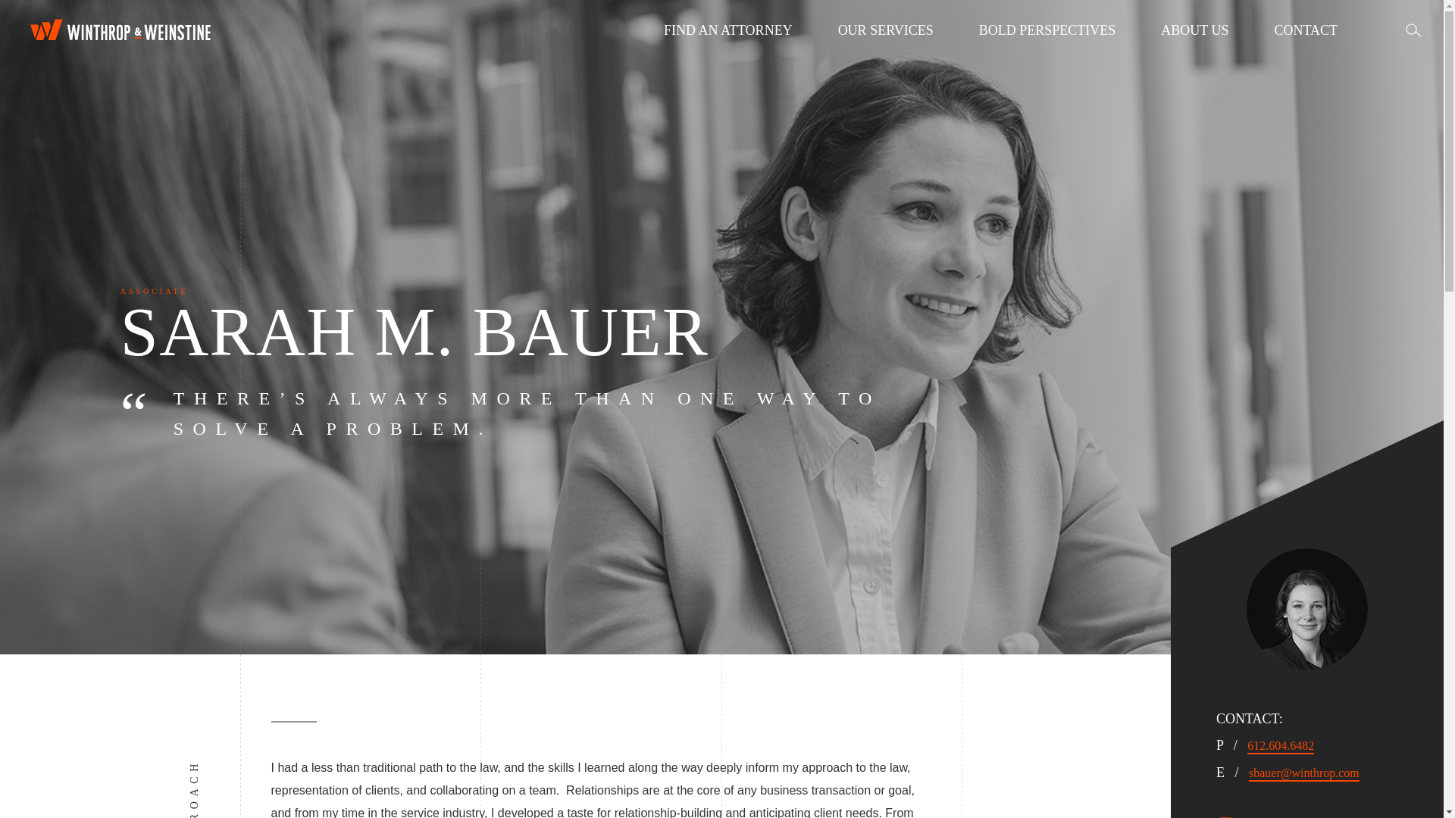  Describe the element at coordinates (1306, 609) in the screenshot. I see `Bauer, Sarah M.` at that location.